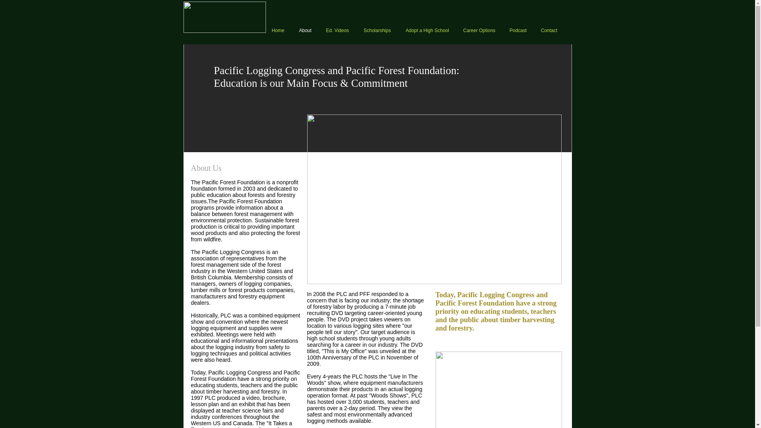 The image size is (761, 428). What do you see at coordinates (519, 30) in the screenshot?
I see `Podcast` at bounding box center [519, 30].